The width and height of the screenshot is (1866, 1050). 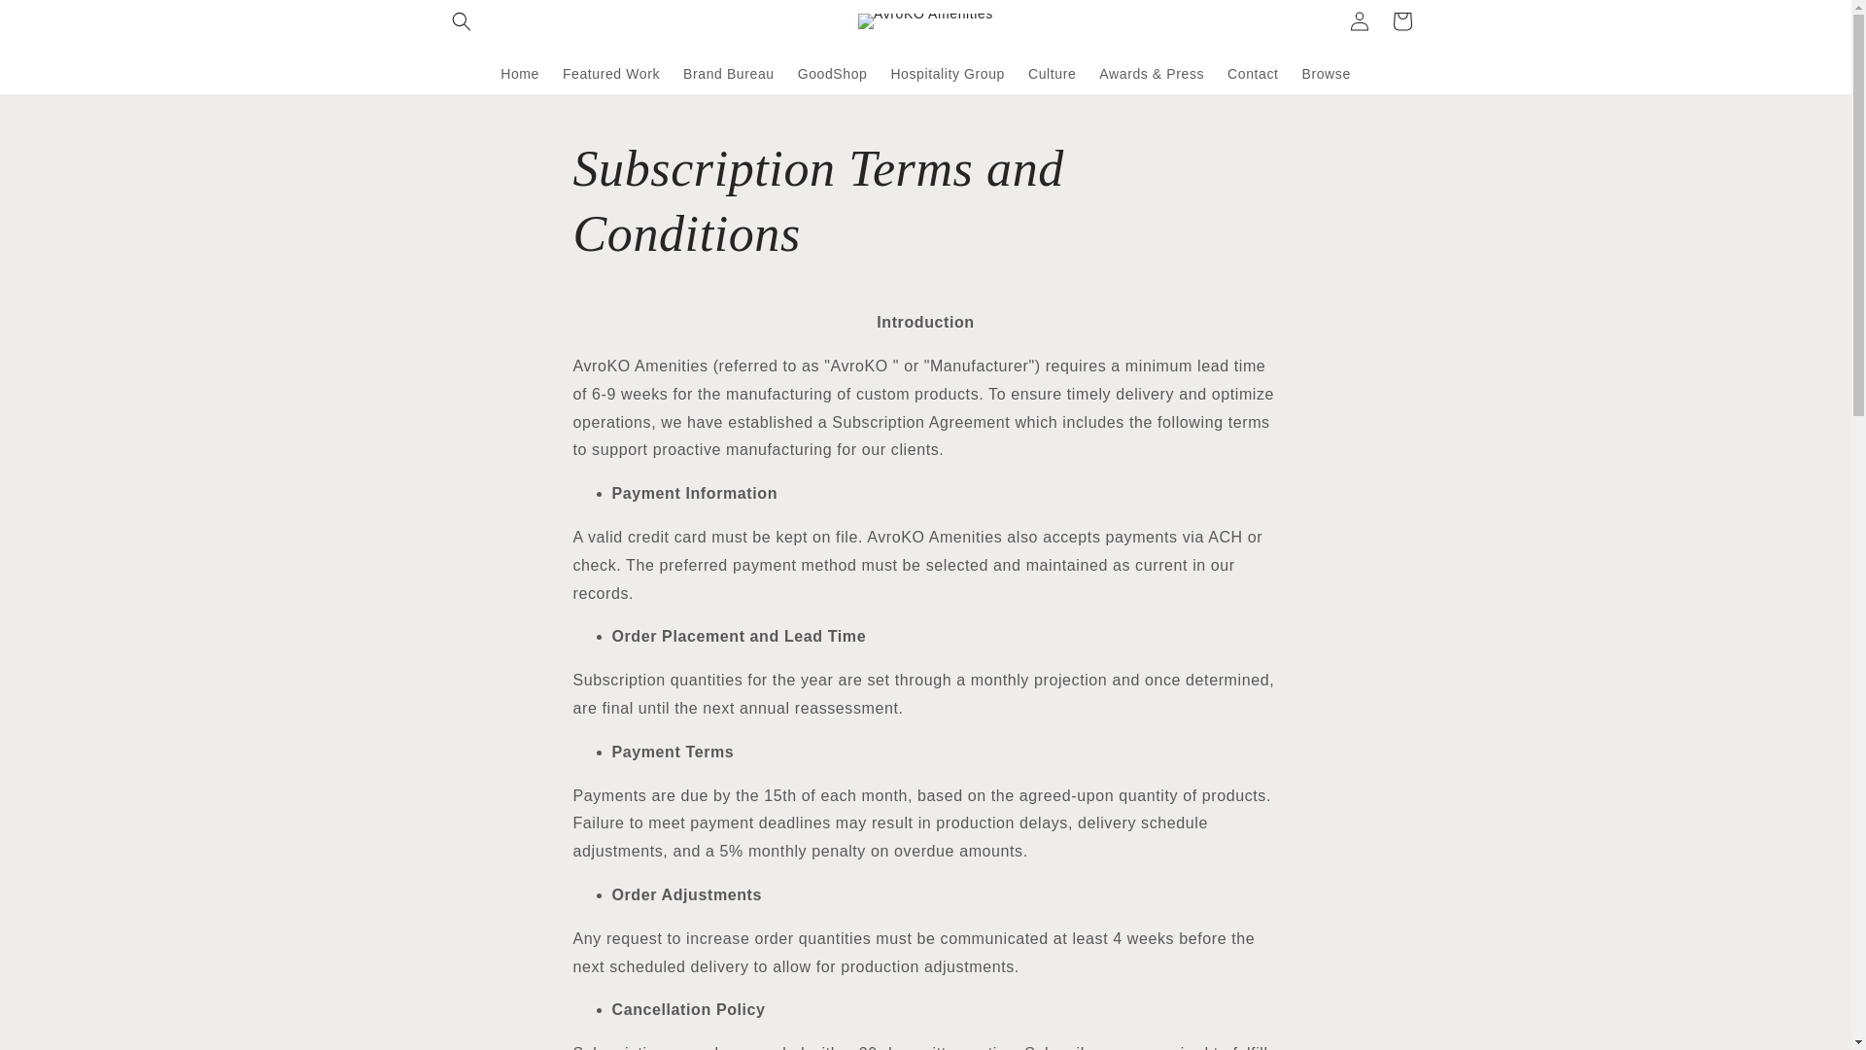 What do you see at coordinates (58, 22) in the screenshot?
I see `Skip to content` at bounding box center [58, 22].